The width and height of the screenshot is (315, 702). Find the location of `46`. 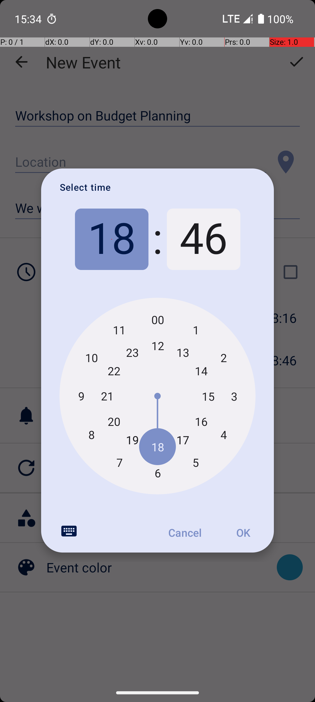

46 is located at coordinates (204, 239).